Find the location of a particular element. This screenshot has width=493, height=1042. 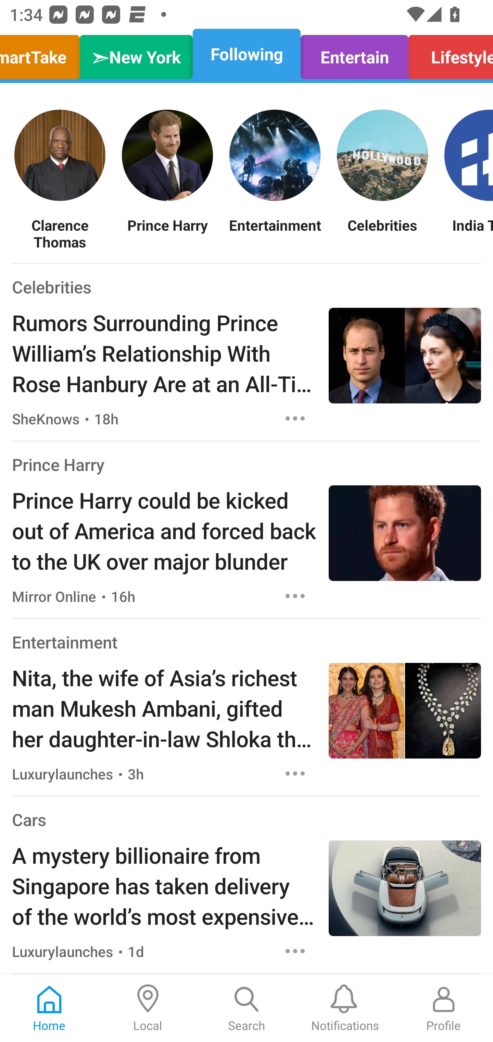

Entertain is located at coordinates (354, 54).